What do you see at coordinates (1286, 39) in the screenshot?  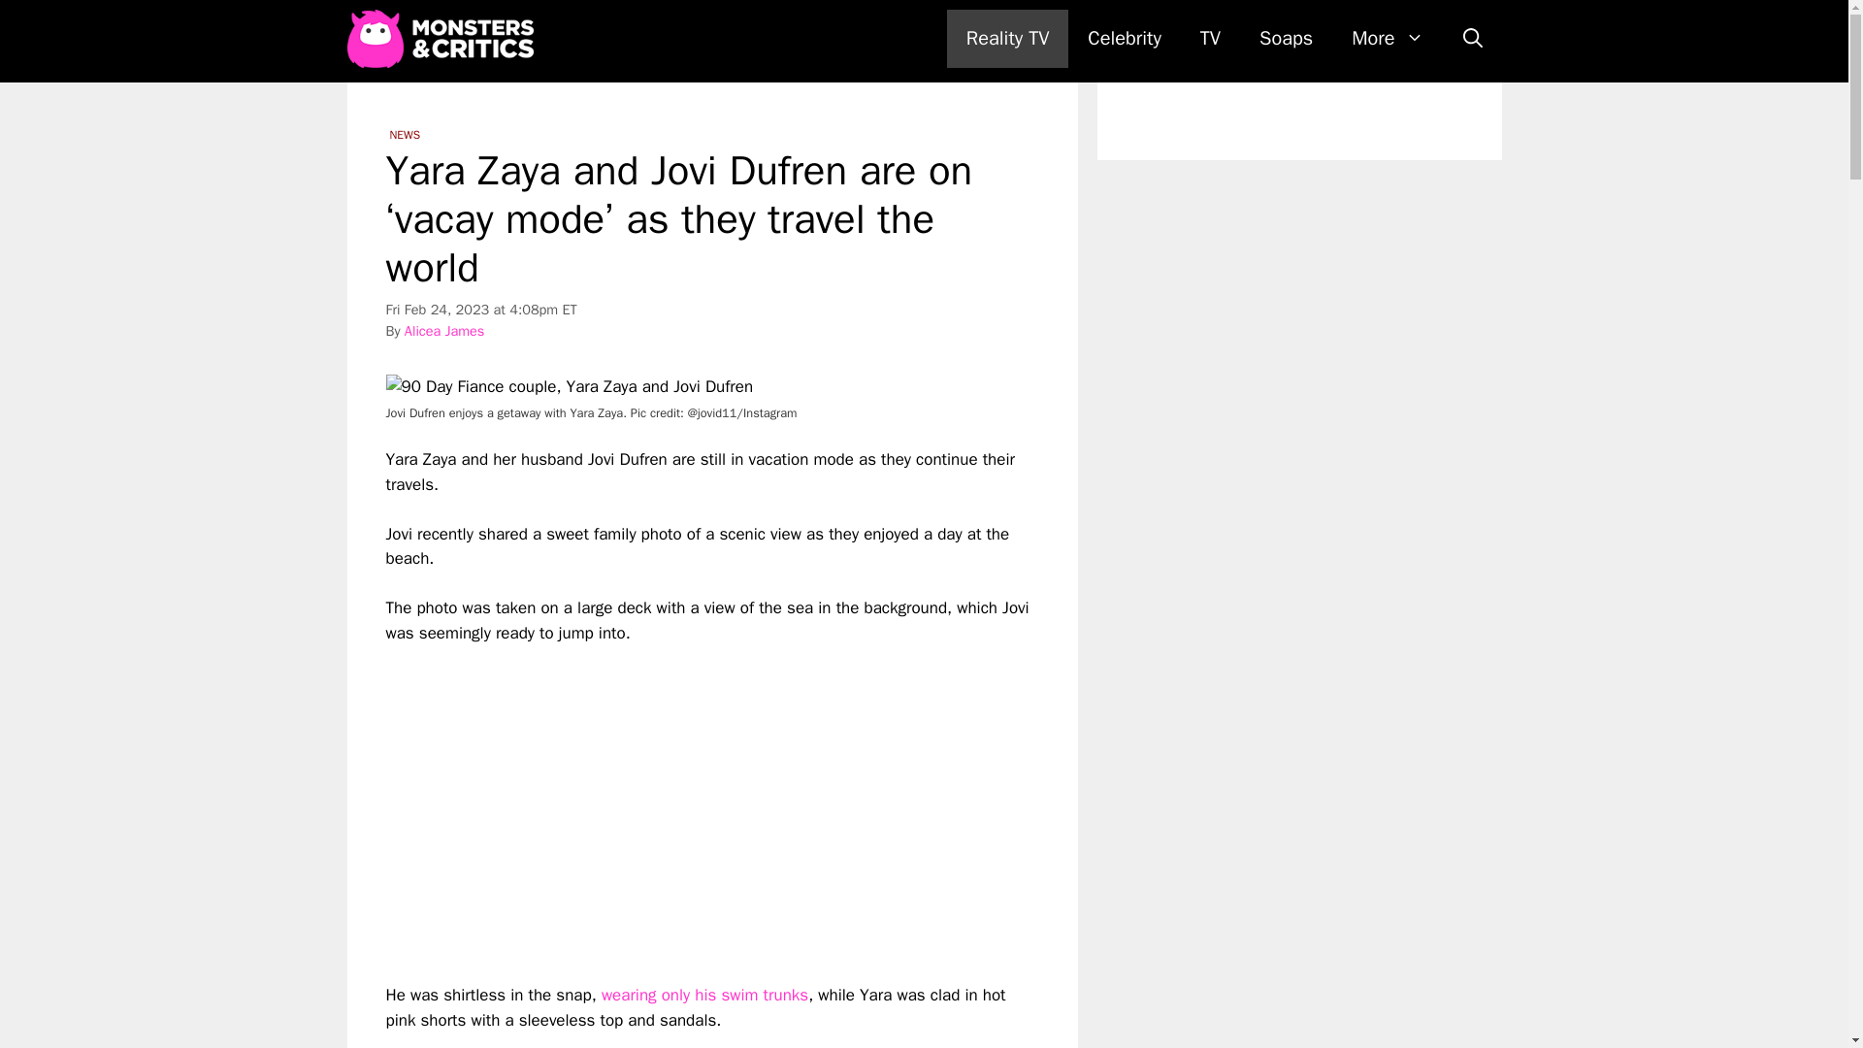 I see `Soaps` at bounding box center [1286, 39].